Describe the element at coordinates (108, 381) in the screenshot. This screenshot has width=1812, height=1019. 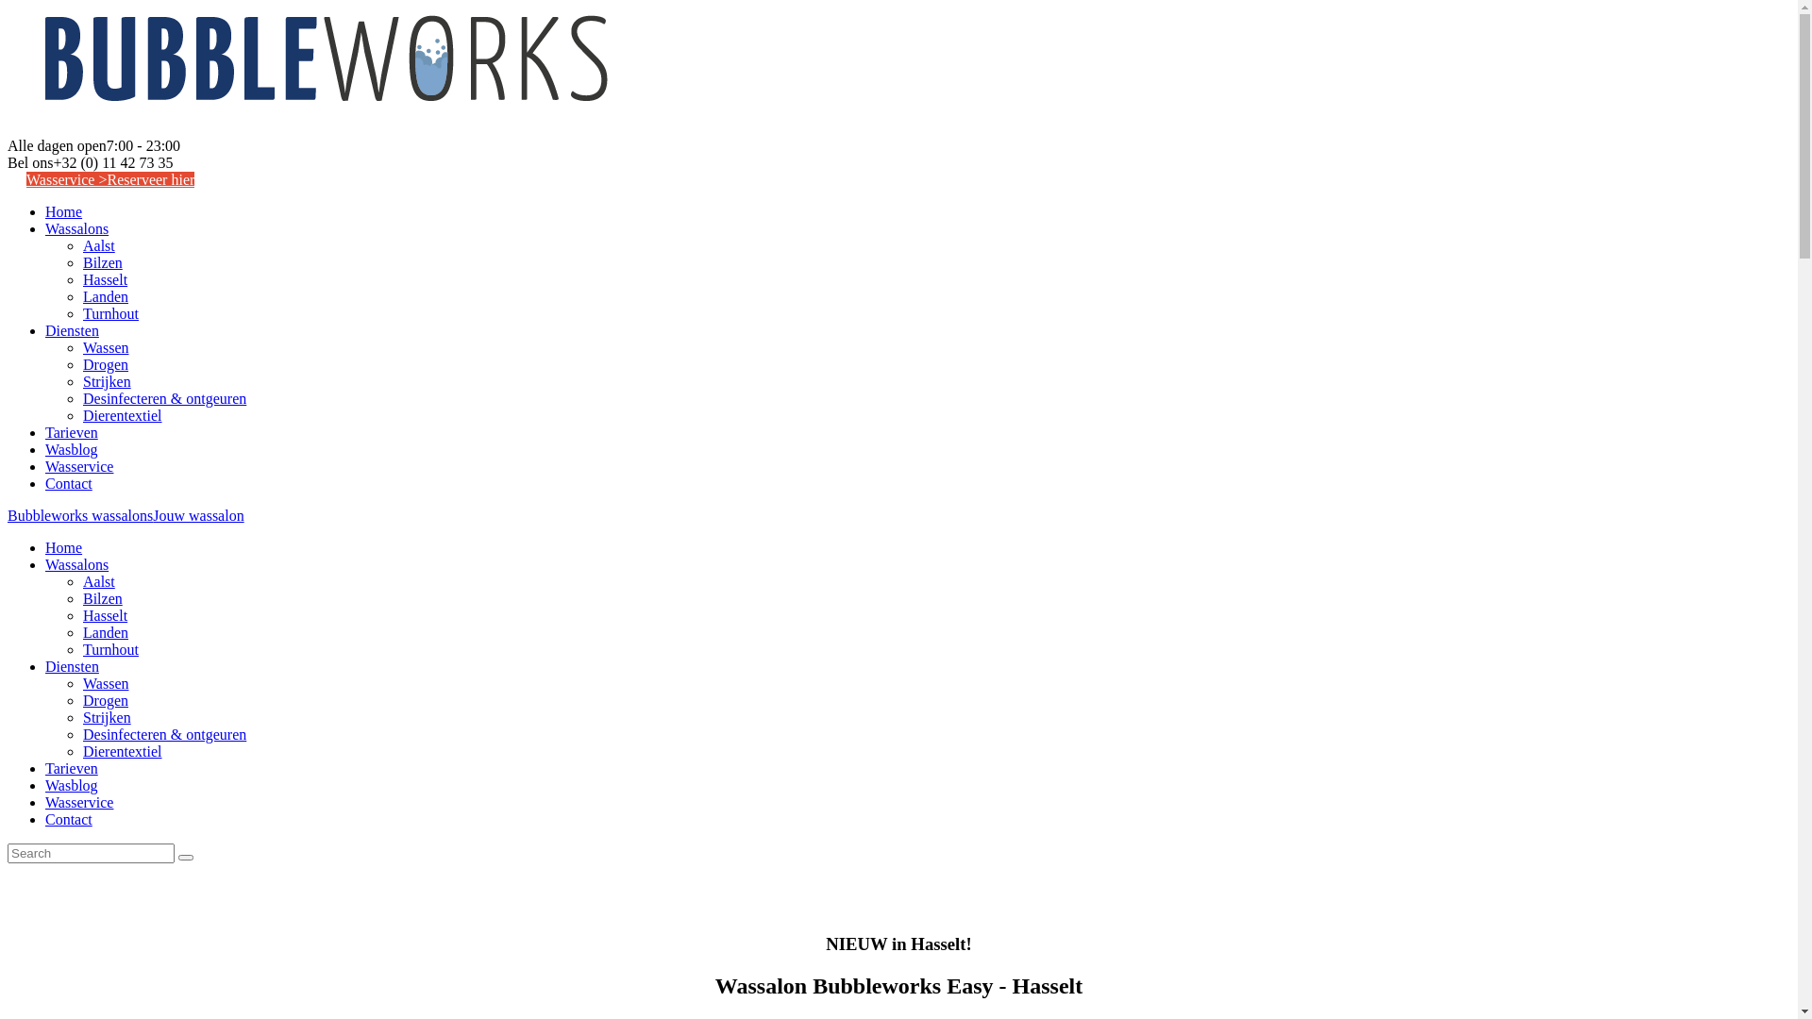
I see `Strijken` at that location.